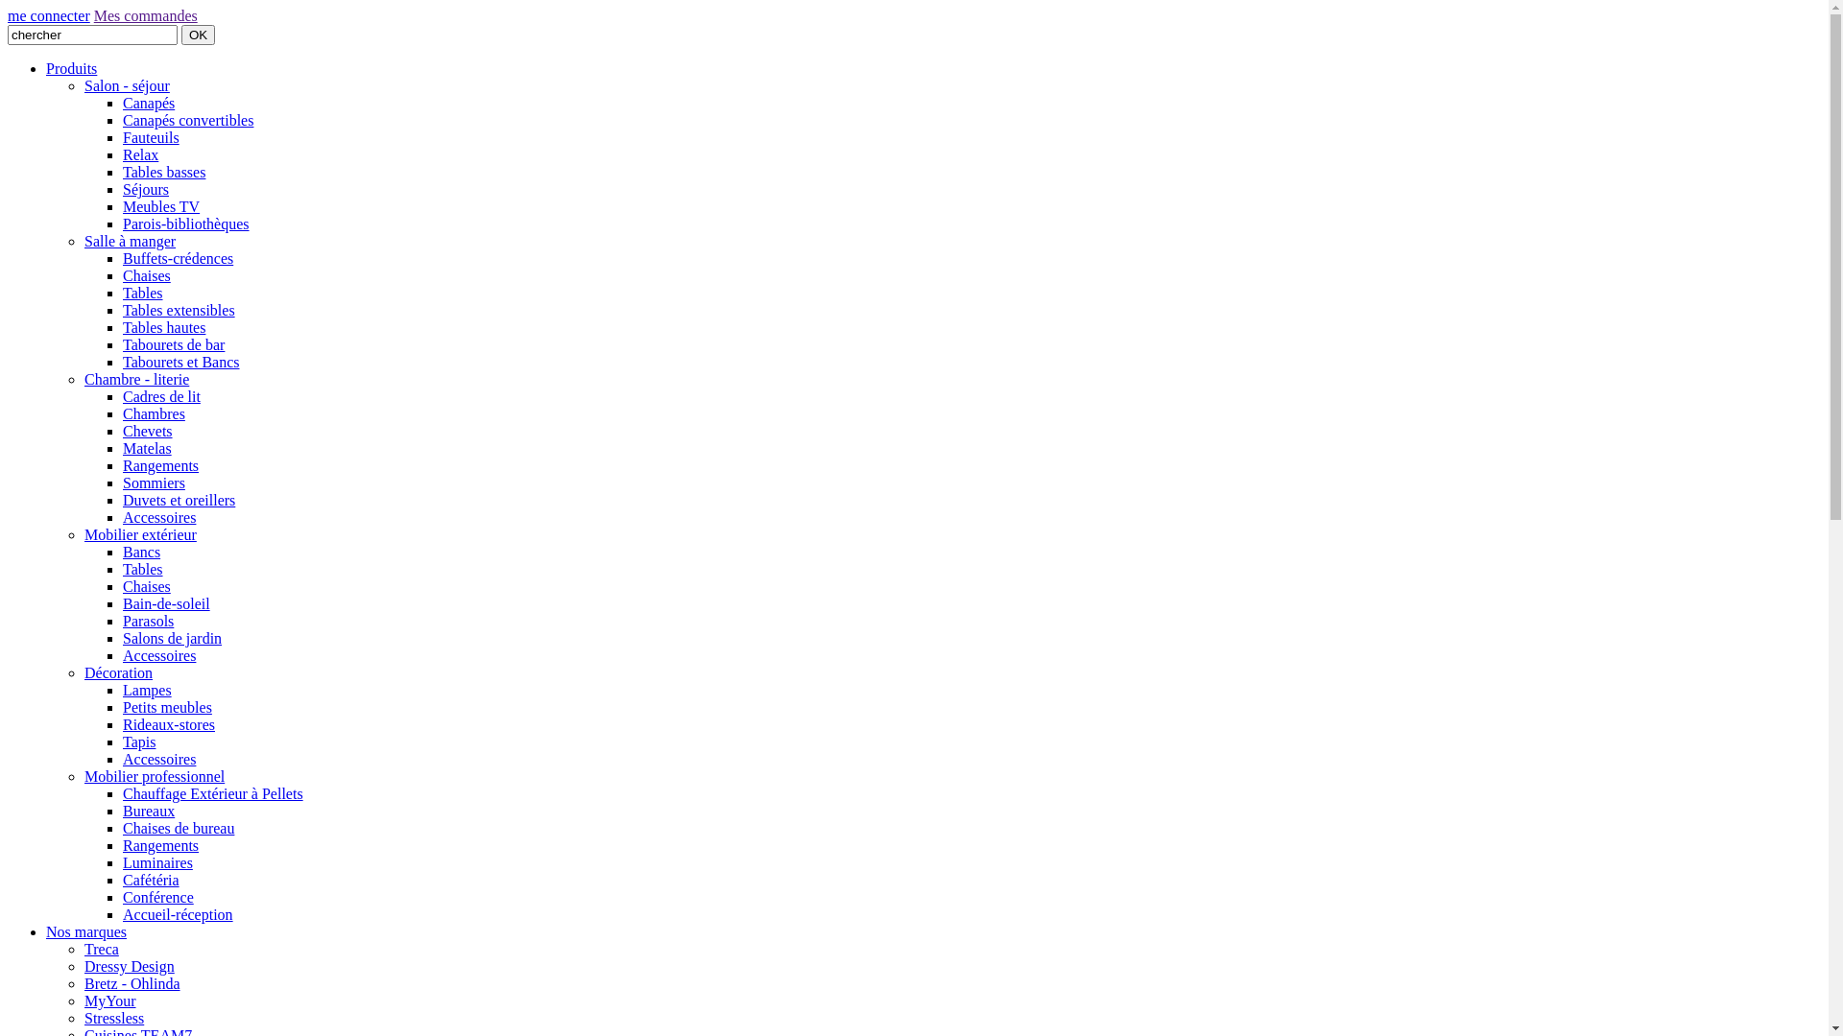 The image size is (1843, 1036). Describe the element at coordinates (155, 777) in the screenshot. I see `Mobilier professionnel` at that location.